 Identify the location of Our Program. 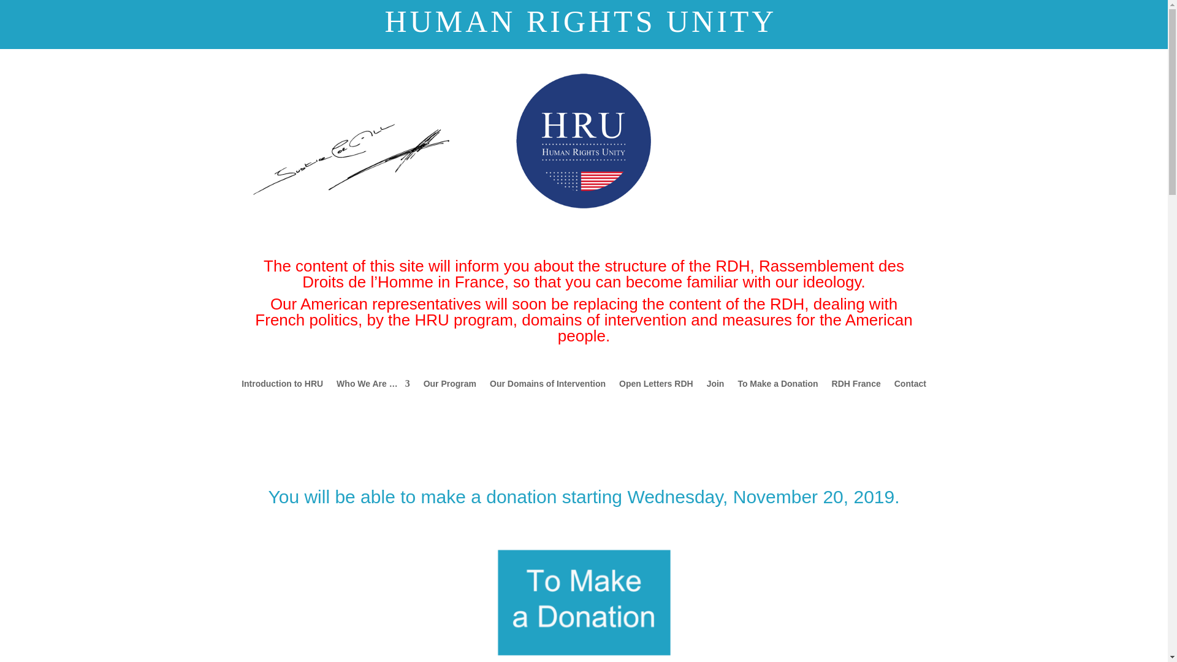
(450, 386).